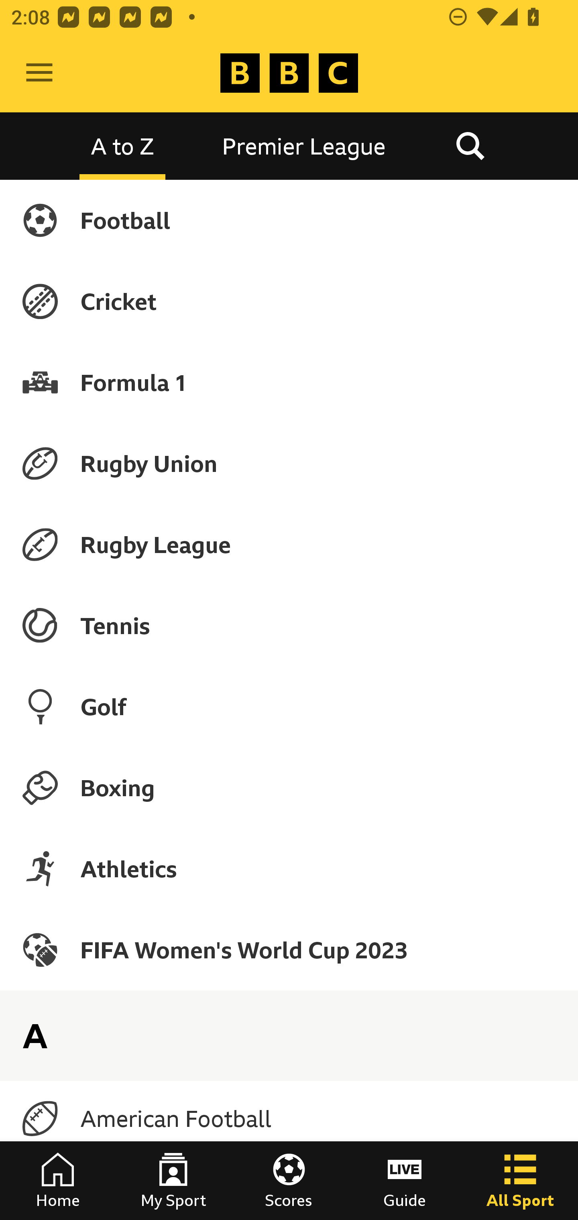 This screenshot has width=578, height=1220. What do you see at coordinates (39, 73) in the screenshot?
I see `Open Menu` at bounding box center [39, 73].